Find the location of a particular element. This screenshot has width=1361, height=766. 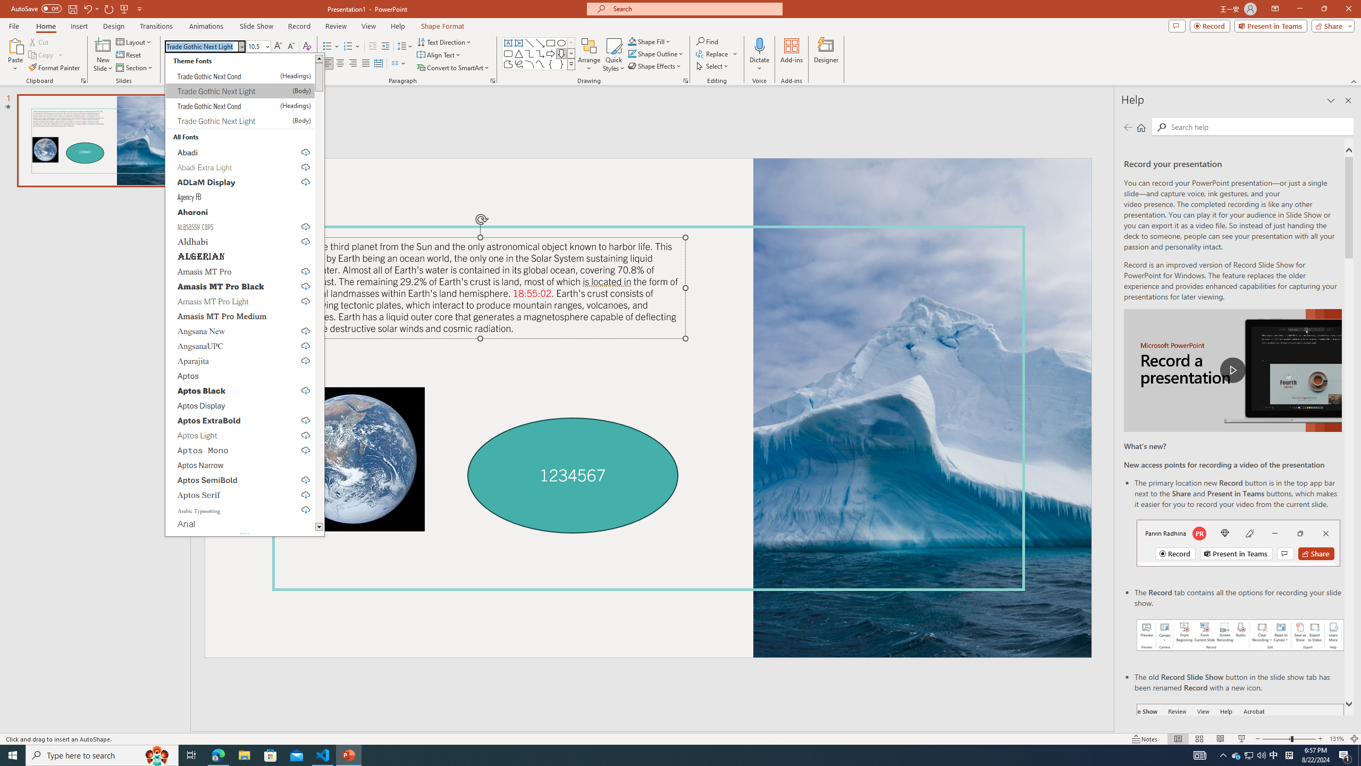

Collapse the Ribbon is located at coordinates (1354, 81).